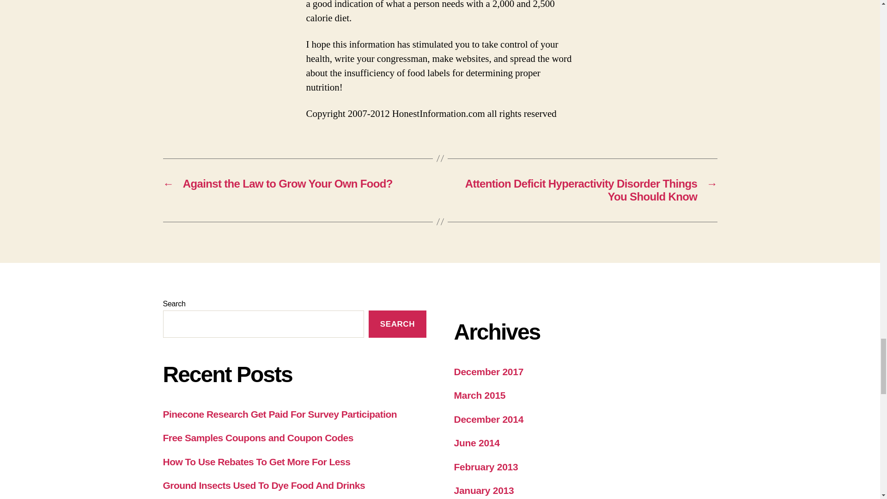  I want to click on Ground Insects Used To Dye Food And Drinks, so click(263, 485).